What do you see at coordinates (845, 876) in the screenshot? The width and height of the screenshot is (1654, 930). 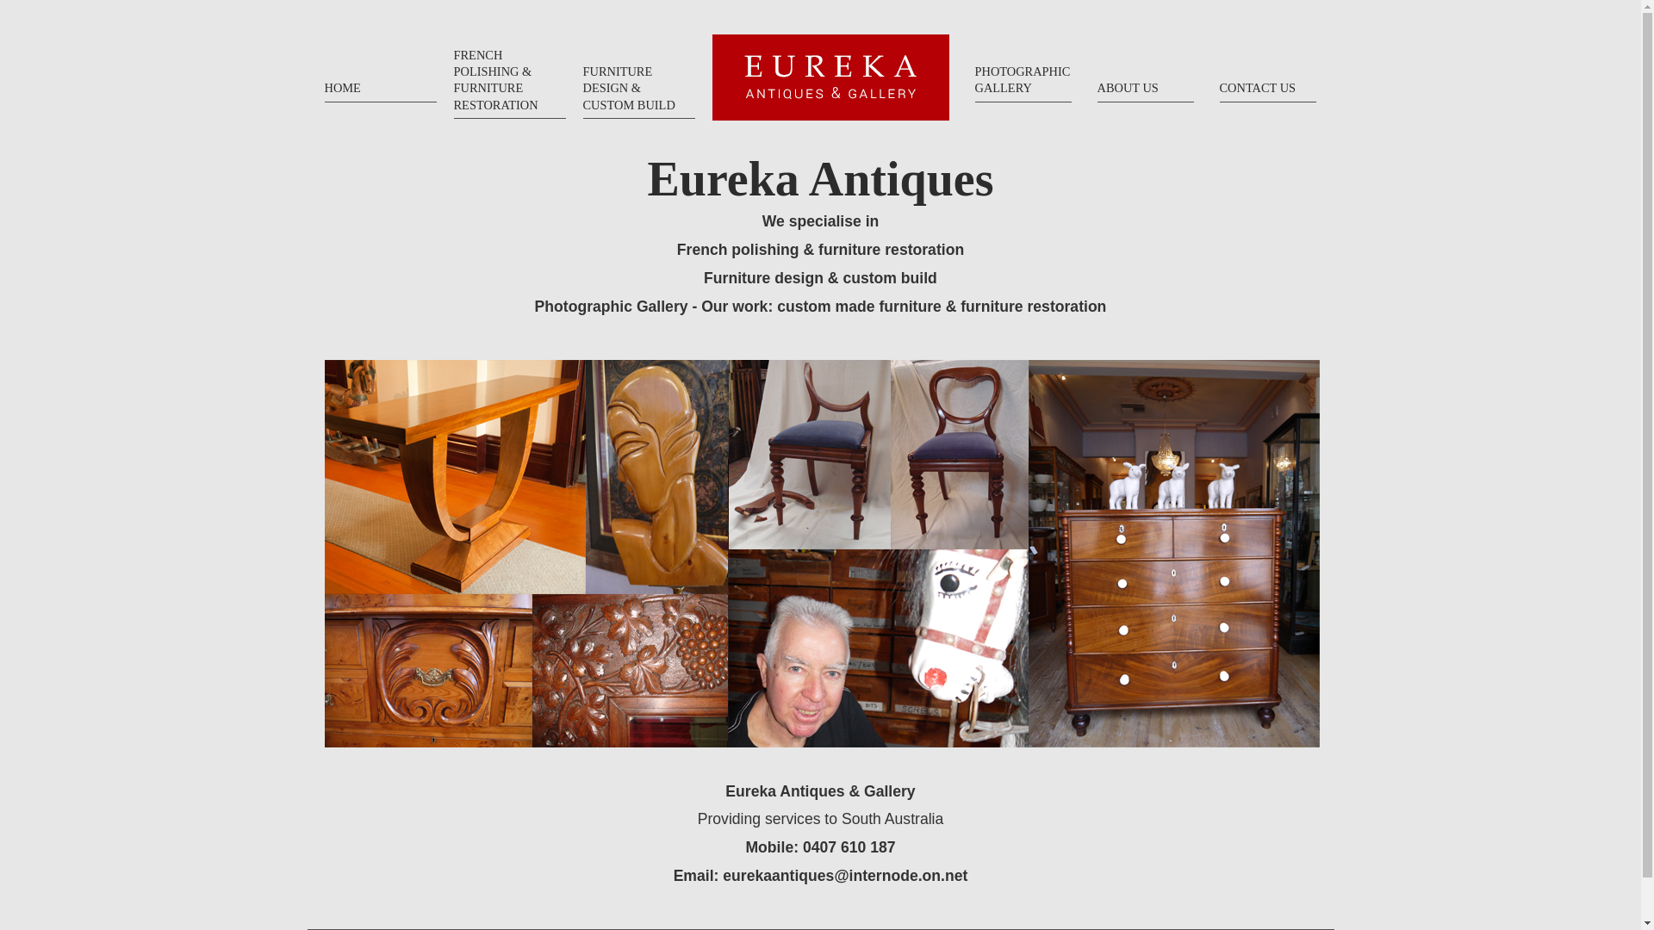 I see `eurekaantiques@internode.on.net` at bounding box center [845, 876].